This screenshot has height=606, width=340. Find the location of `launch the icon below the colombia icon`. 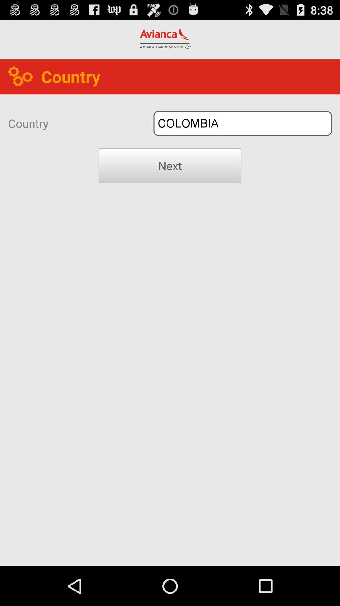

launch the icon below the colombia icon is located at coordinates (170, 166).